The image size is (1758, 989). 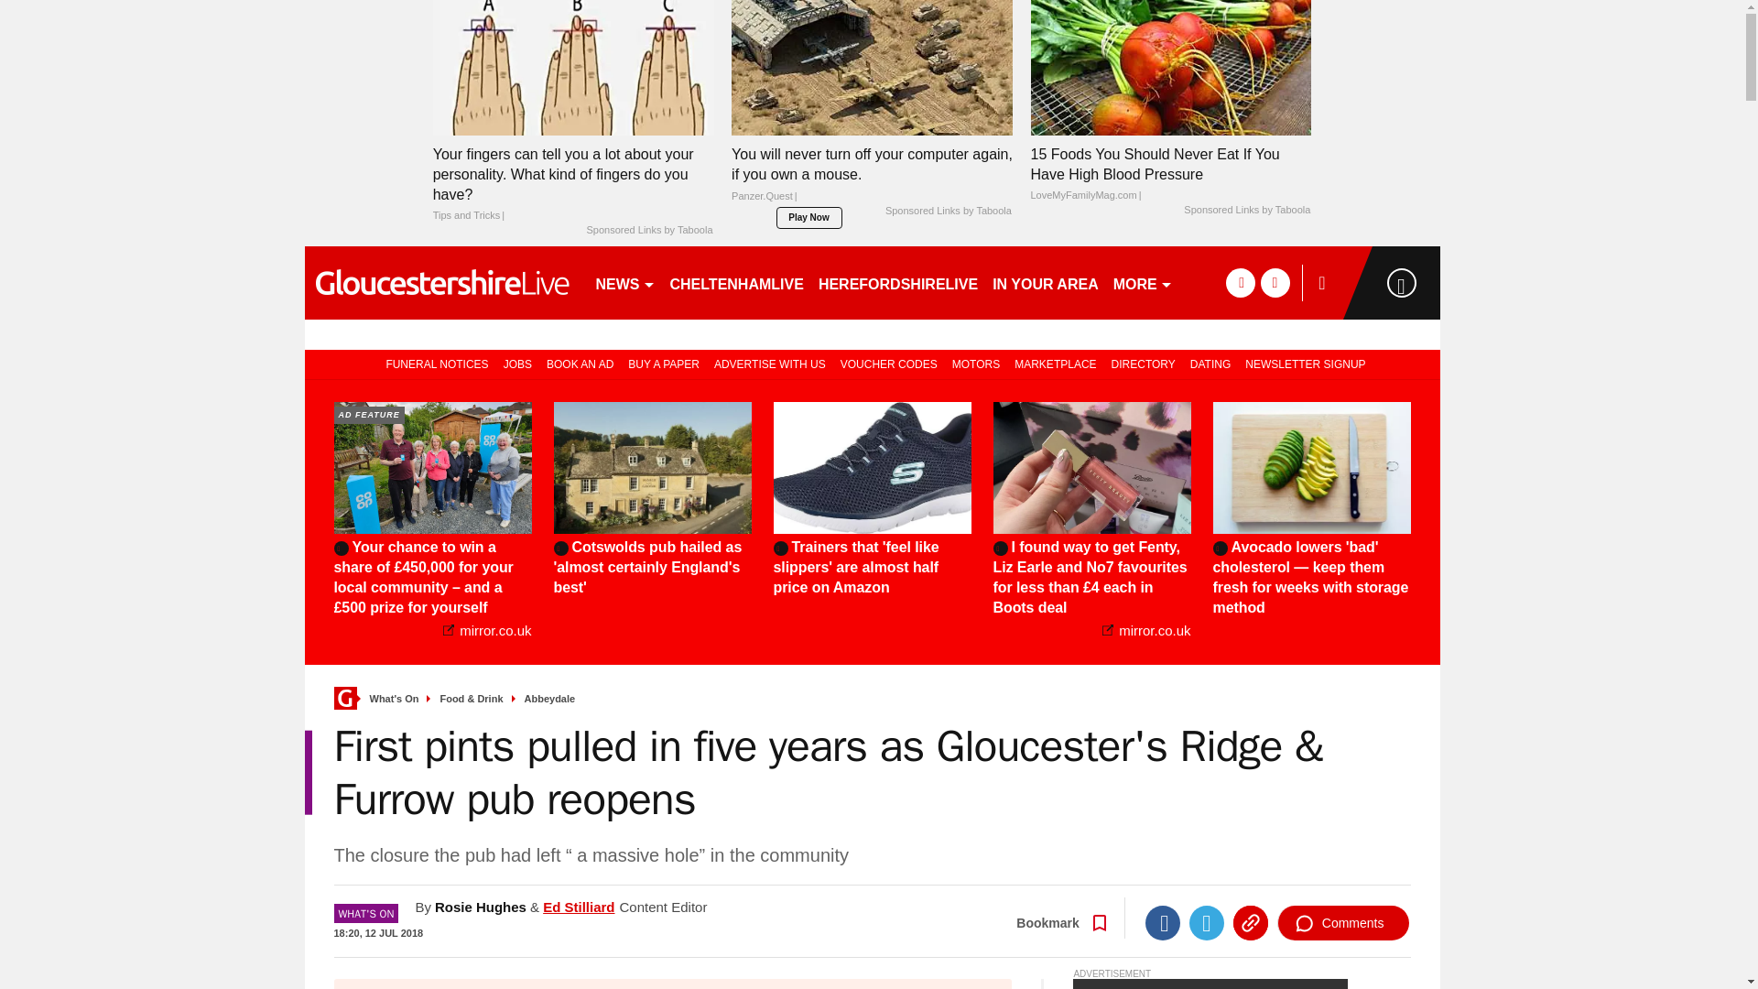 What do you see at coordinates (949, 211) in the screenshot?
I see `Sponsored Links by Taboola` at bounding box center [949, 211].